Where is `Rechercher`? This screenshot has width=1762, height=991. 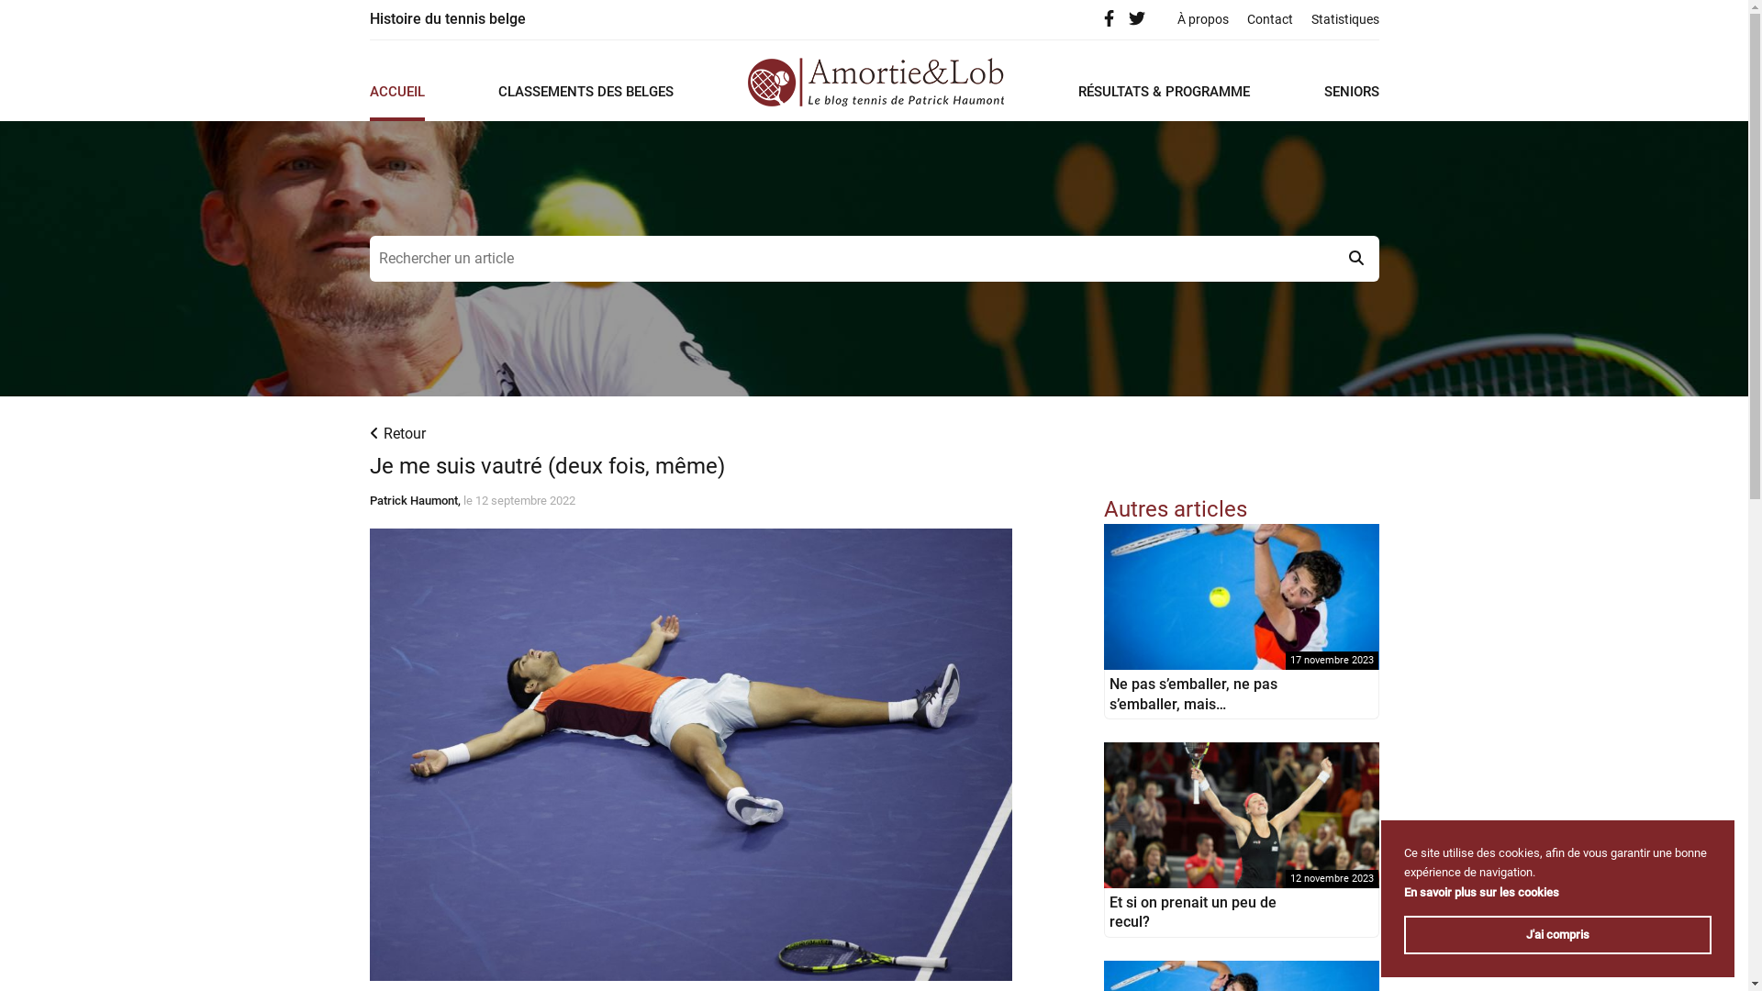 Rechercher is located at coordinates (874, 259).